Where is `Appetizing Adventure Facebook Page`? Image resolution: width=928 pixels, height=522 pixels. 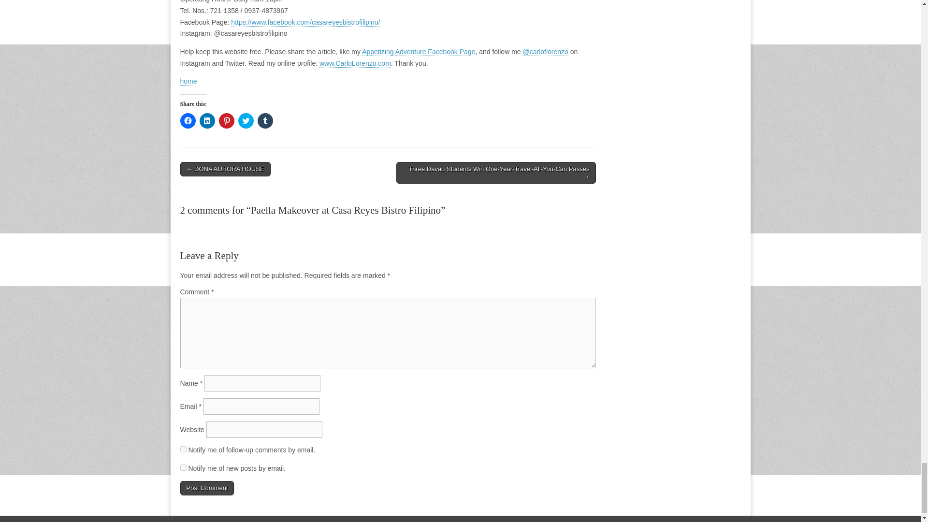 Appetizing Adventure Facebook Page is located at coordinates (419, 52).